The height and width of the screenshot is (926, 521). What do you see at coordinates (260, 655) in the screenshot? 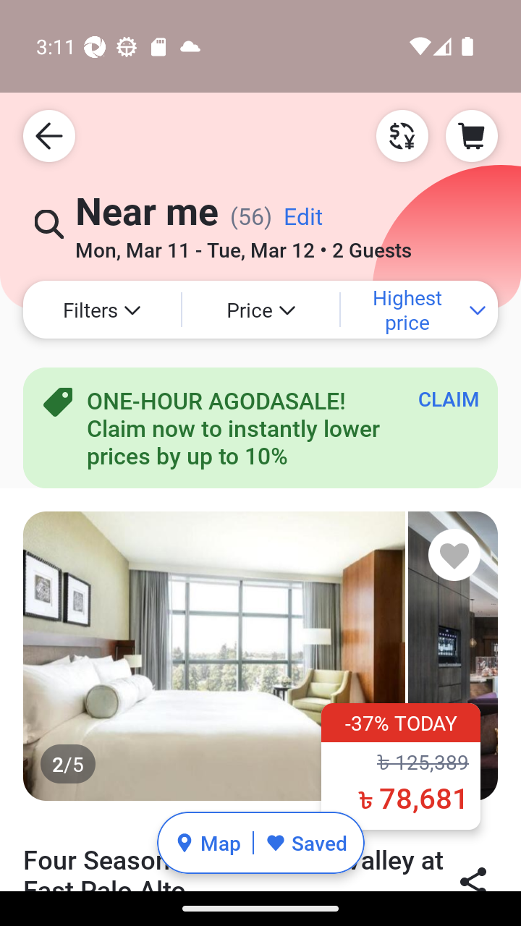
I see `2/5` at bounding box center [260, 655].